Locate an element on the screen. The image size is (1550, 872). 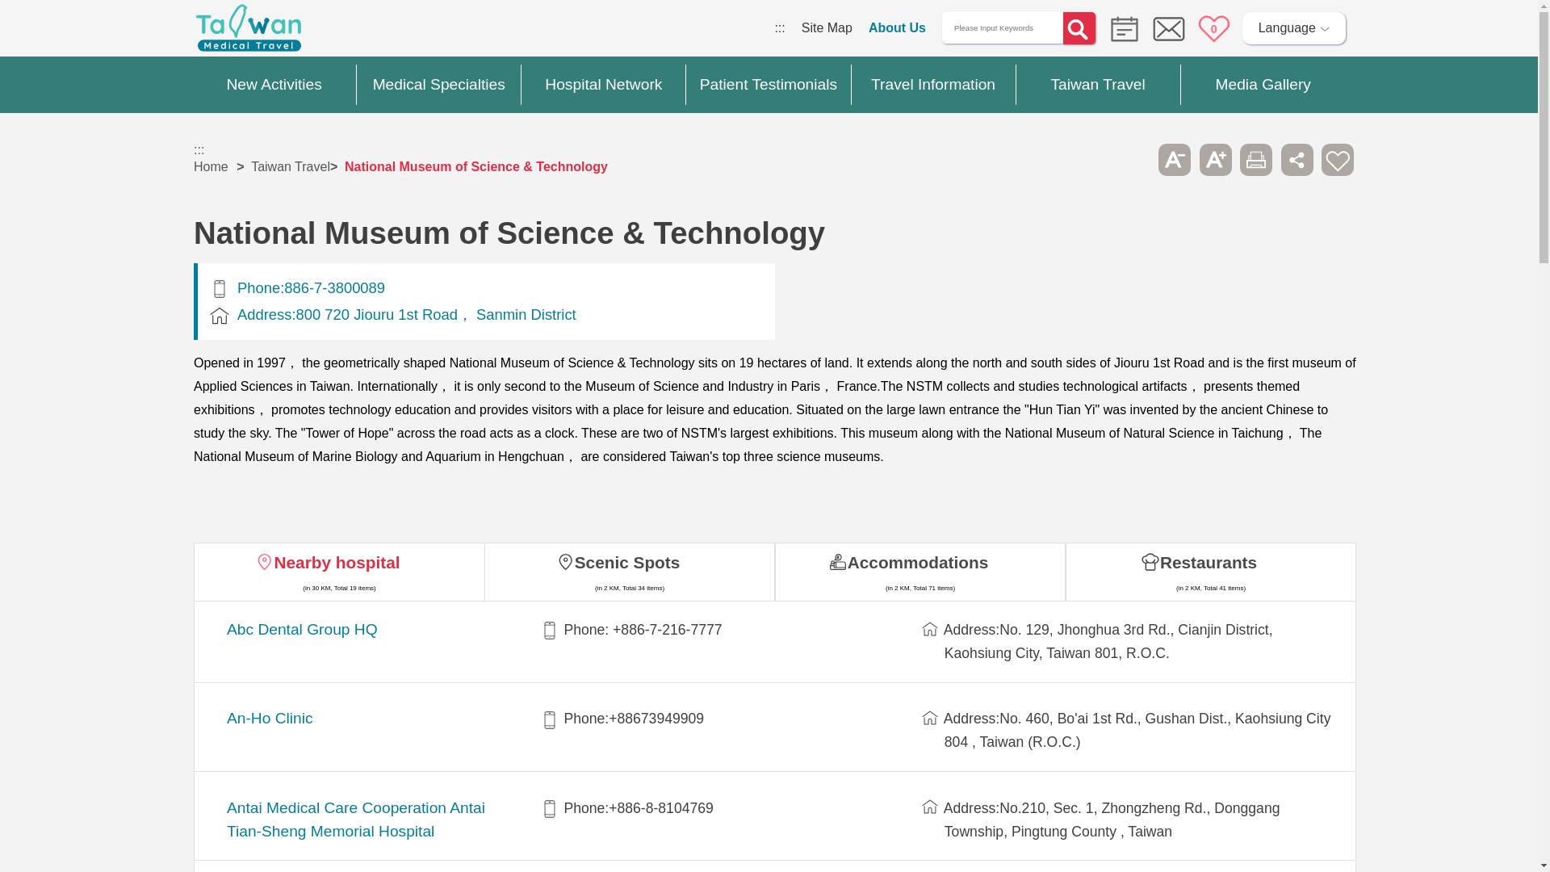
Hospital Network is located at coordinates (604, 85).